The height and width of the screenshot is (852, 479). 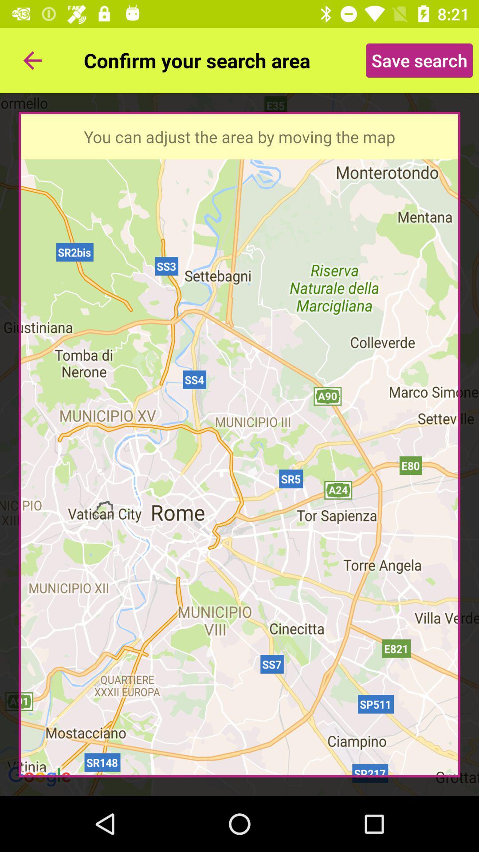 I want to click on press item to the left of the confirm your search icon, so click(x=32, y=60).